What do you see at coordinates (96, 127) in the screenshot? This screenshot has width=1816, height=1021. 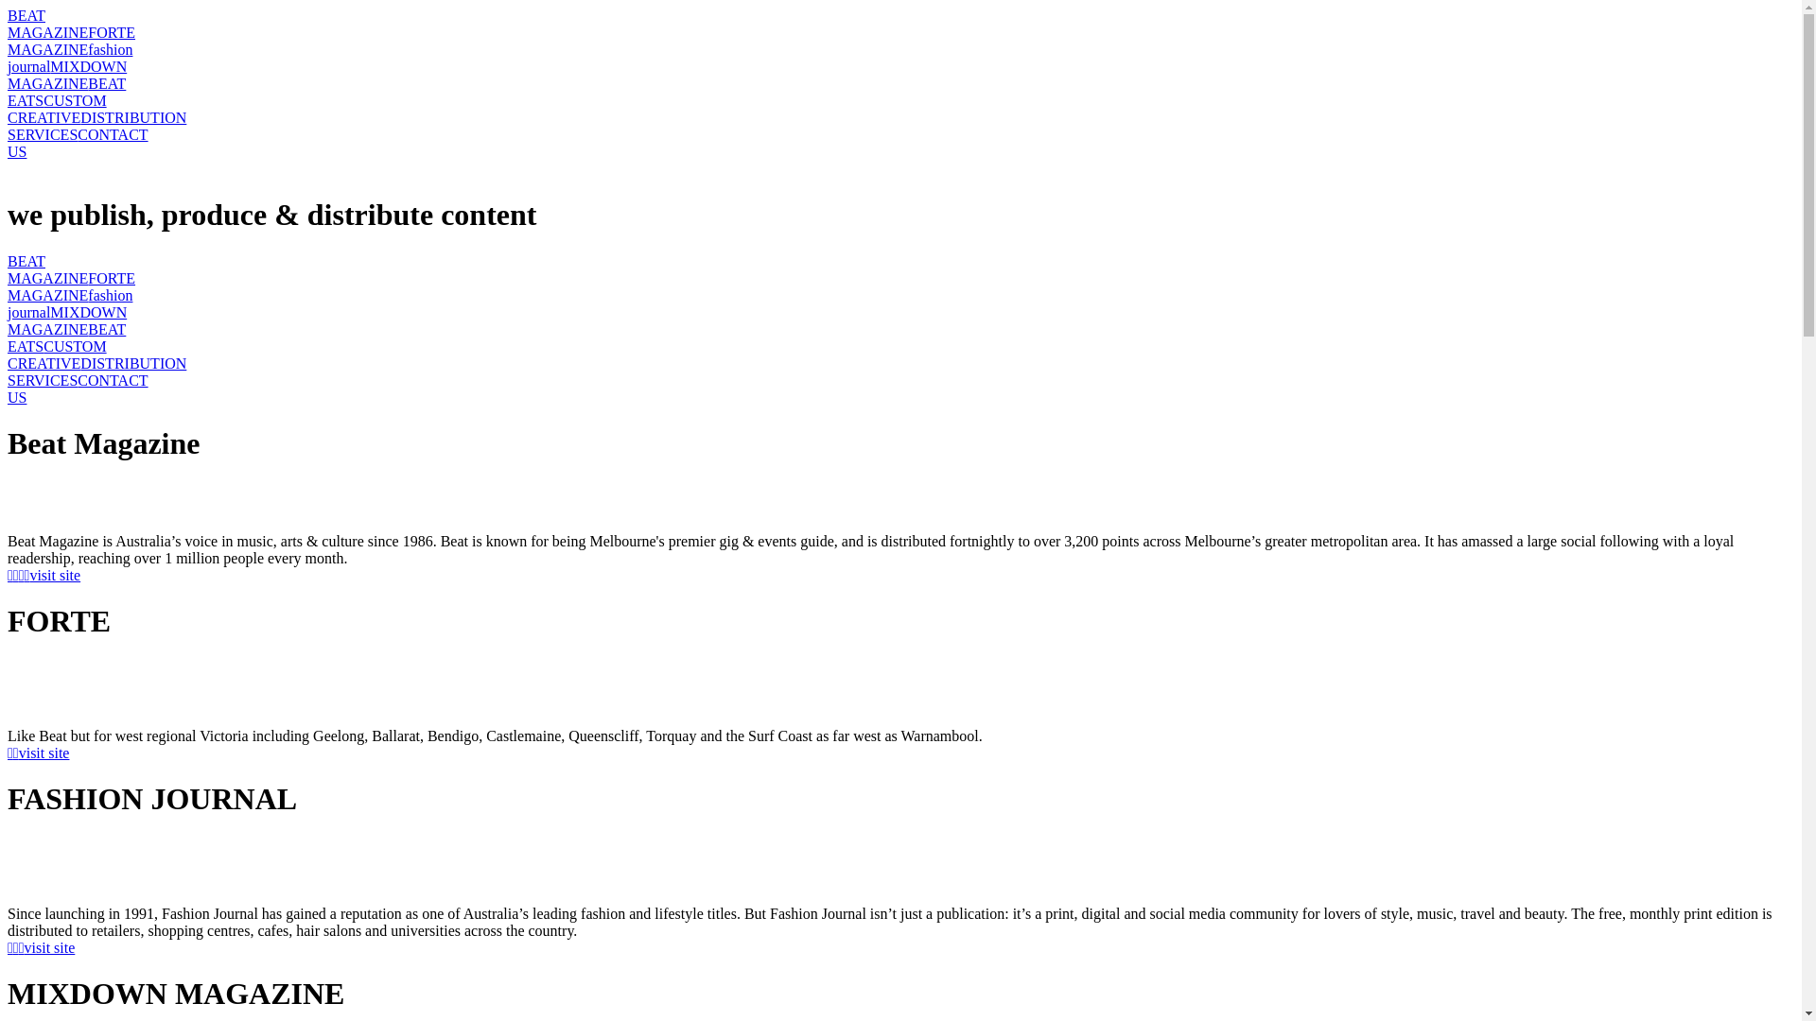 I see `DISTRIBUTION
SERVICES` at bounding box center [96, 127].